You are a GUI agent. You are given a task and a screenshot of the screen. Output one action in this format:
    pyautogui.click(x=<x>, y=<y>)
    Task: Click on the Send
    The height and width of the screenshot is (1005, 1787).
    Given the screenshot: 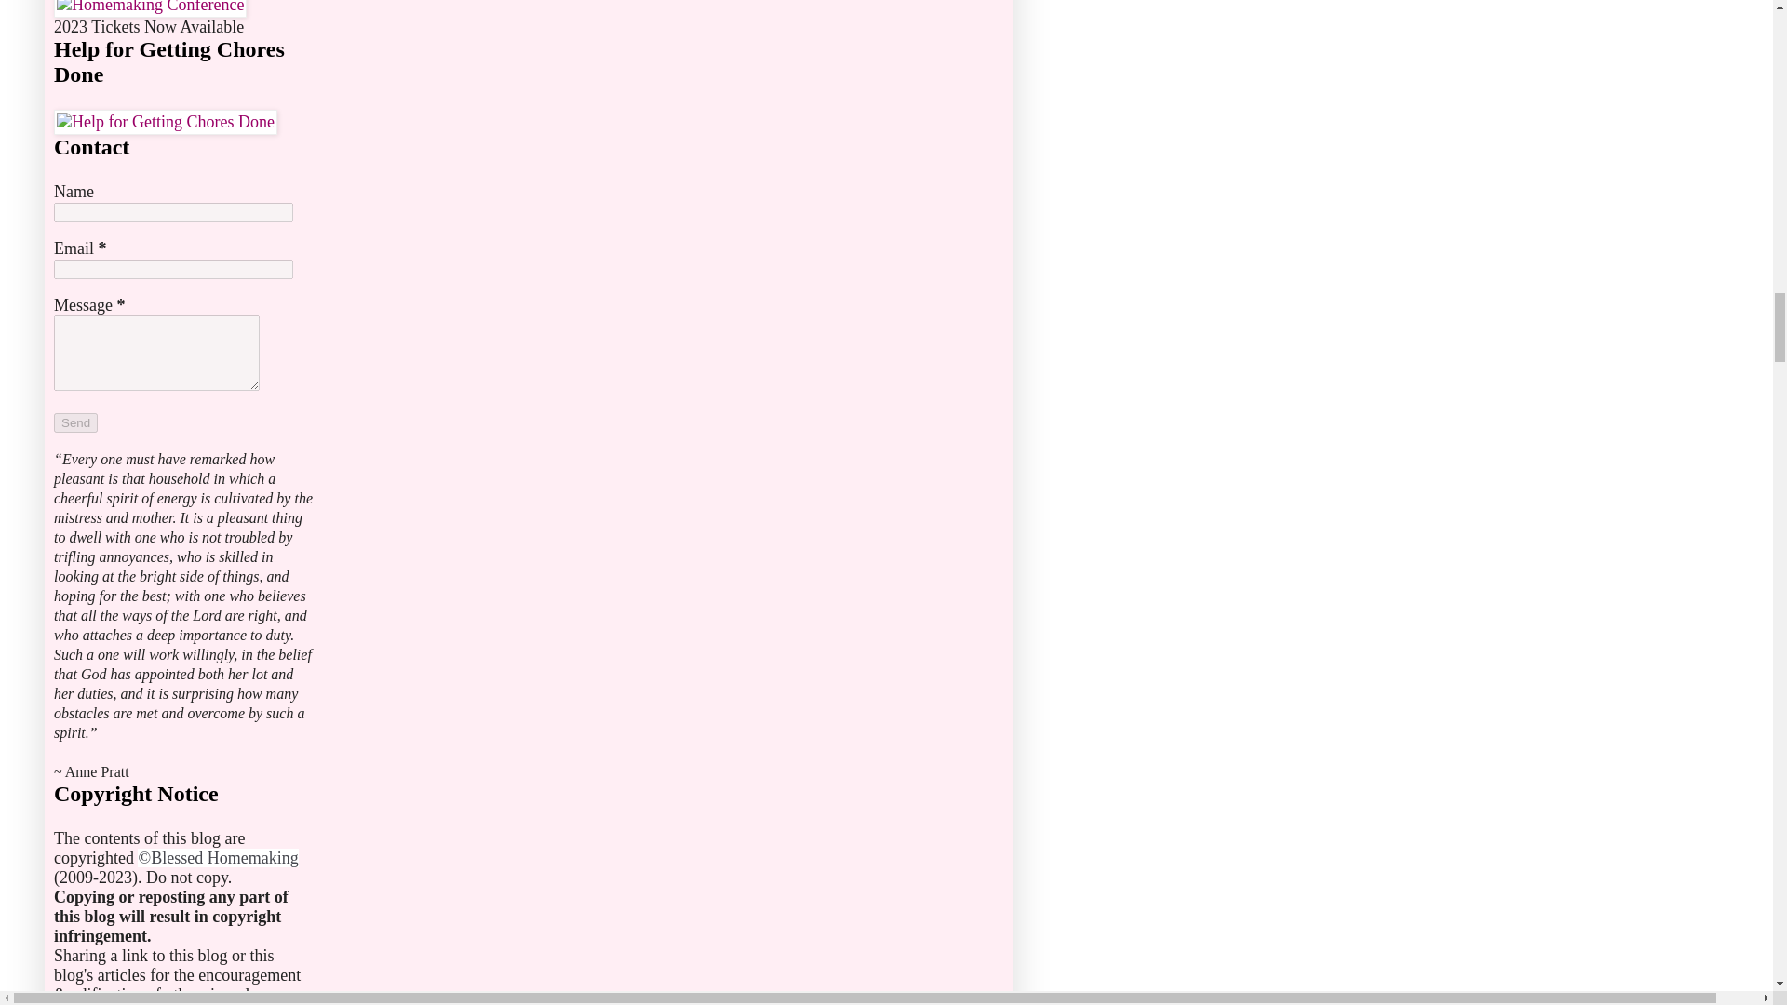 What is the action you would take?
    pyautogui.click(x=75, y=422)
    